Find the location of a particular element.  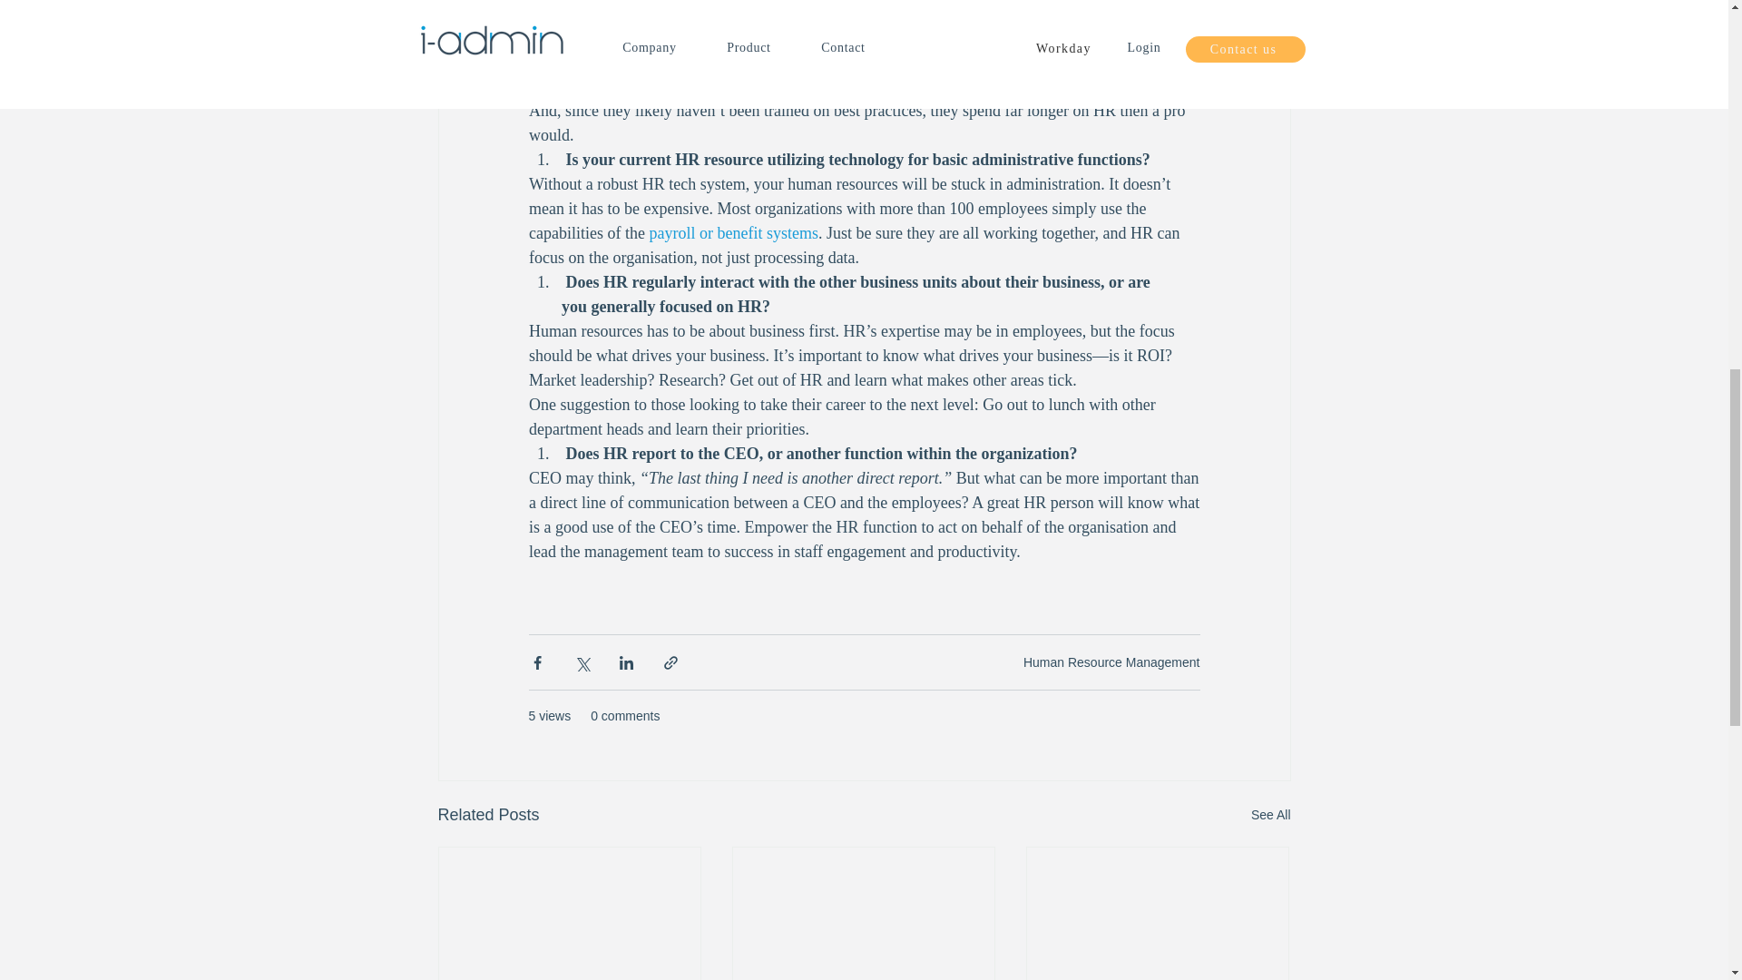

See All is located at coordinates (1270, 815).